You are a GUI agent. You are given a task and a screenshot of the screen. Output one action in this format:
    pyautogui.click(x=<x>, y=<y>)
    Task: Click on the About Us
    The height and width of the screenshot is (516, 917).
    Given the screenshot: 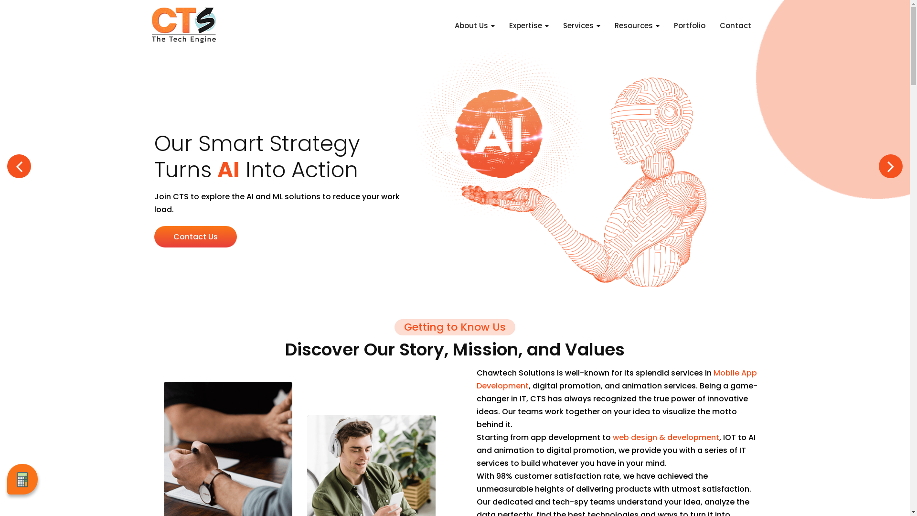 What is the action you would take?
    pyautogui.click(x=475, y=32)
    